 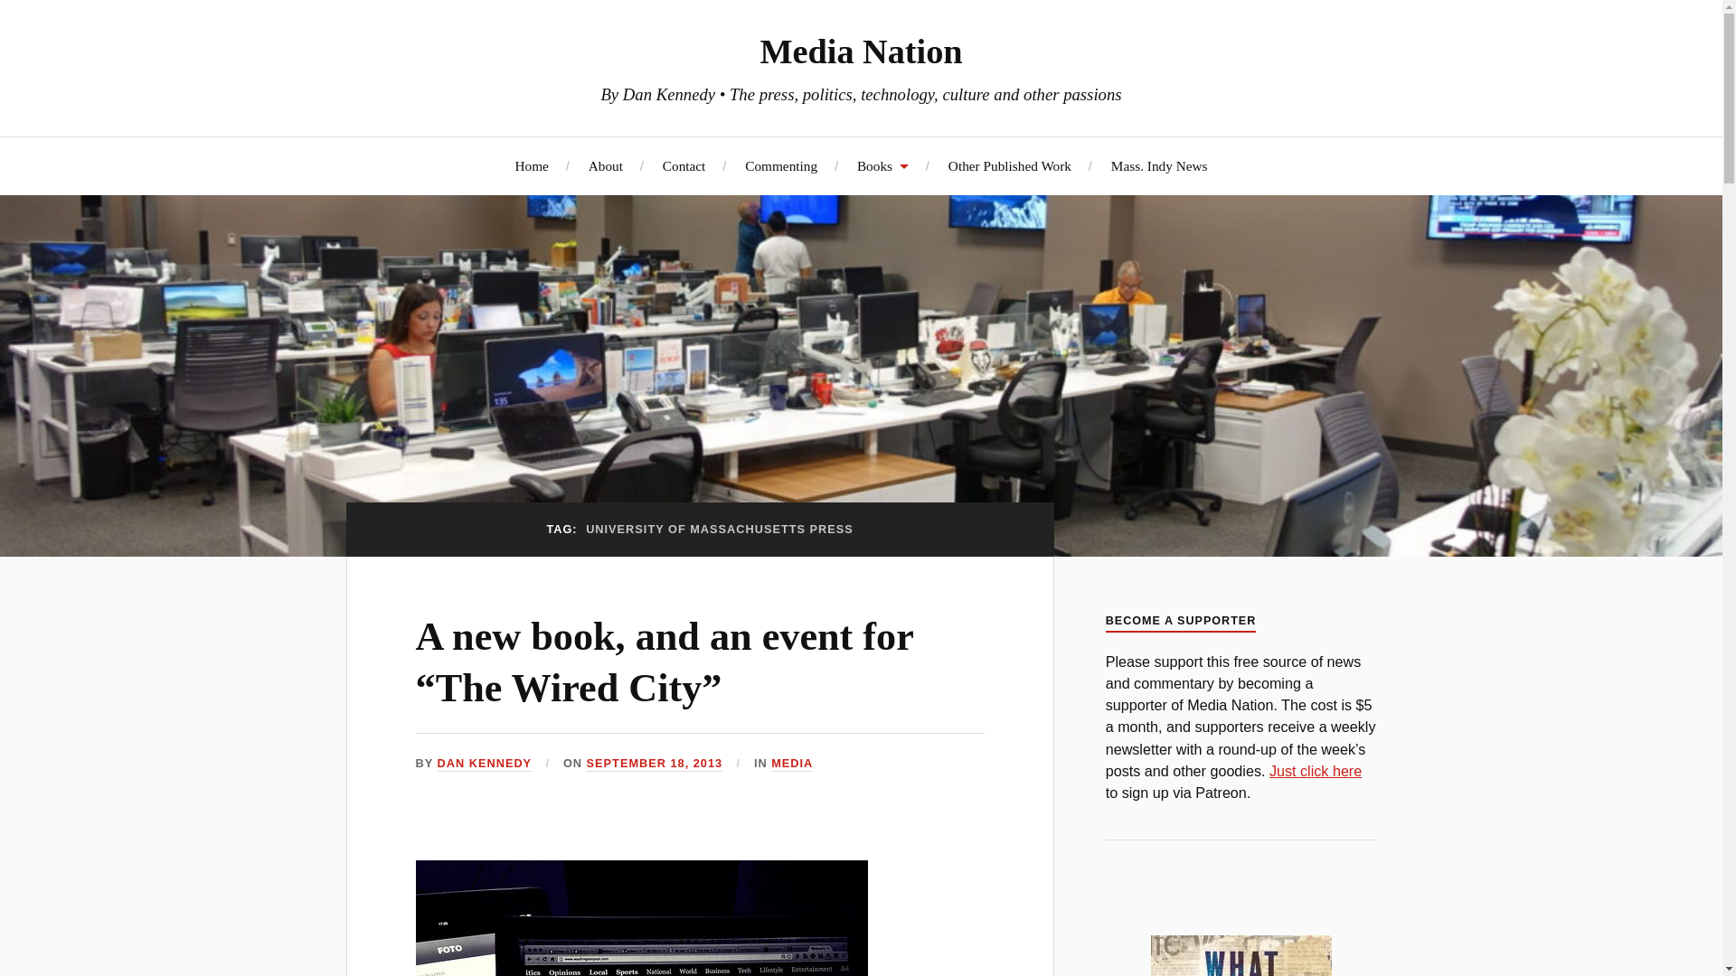 I want to click on DAN KENNEDY, so click(x=485, y=765).